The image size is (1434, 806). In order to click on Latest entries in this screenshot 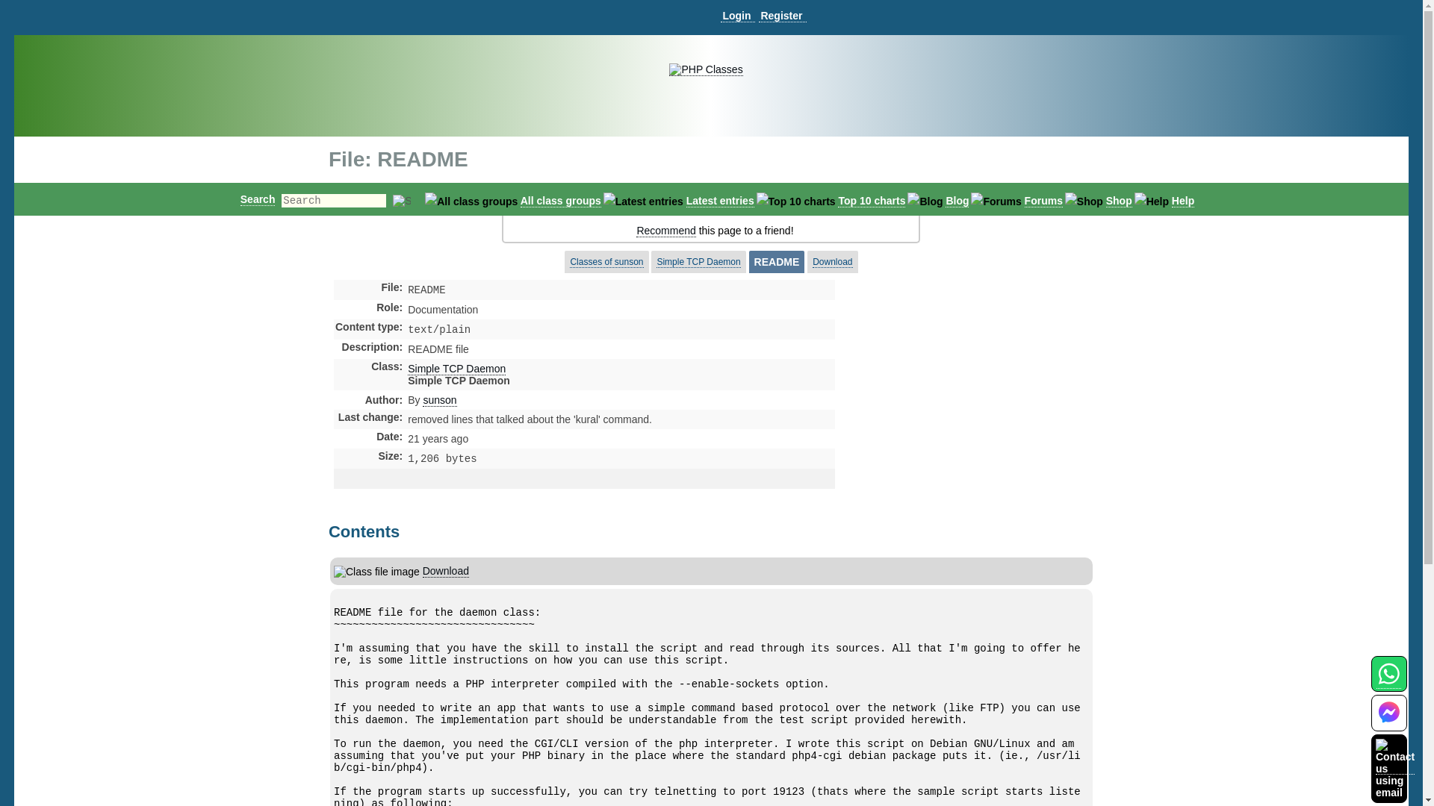, I will do `click(720, 201)`.